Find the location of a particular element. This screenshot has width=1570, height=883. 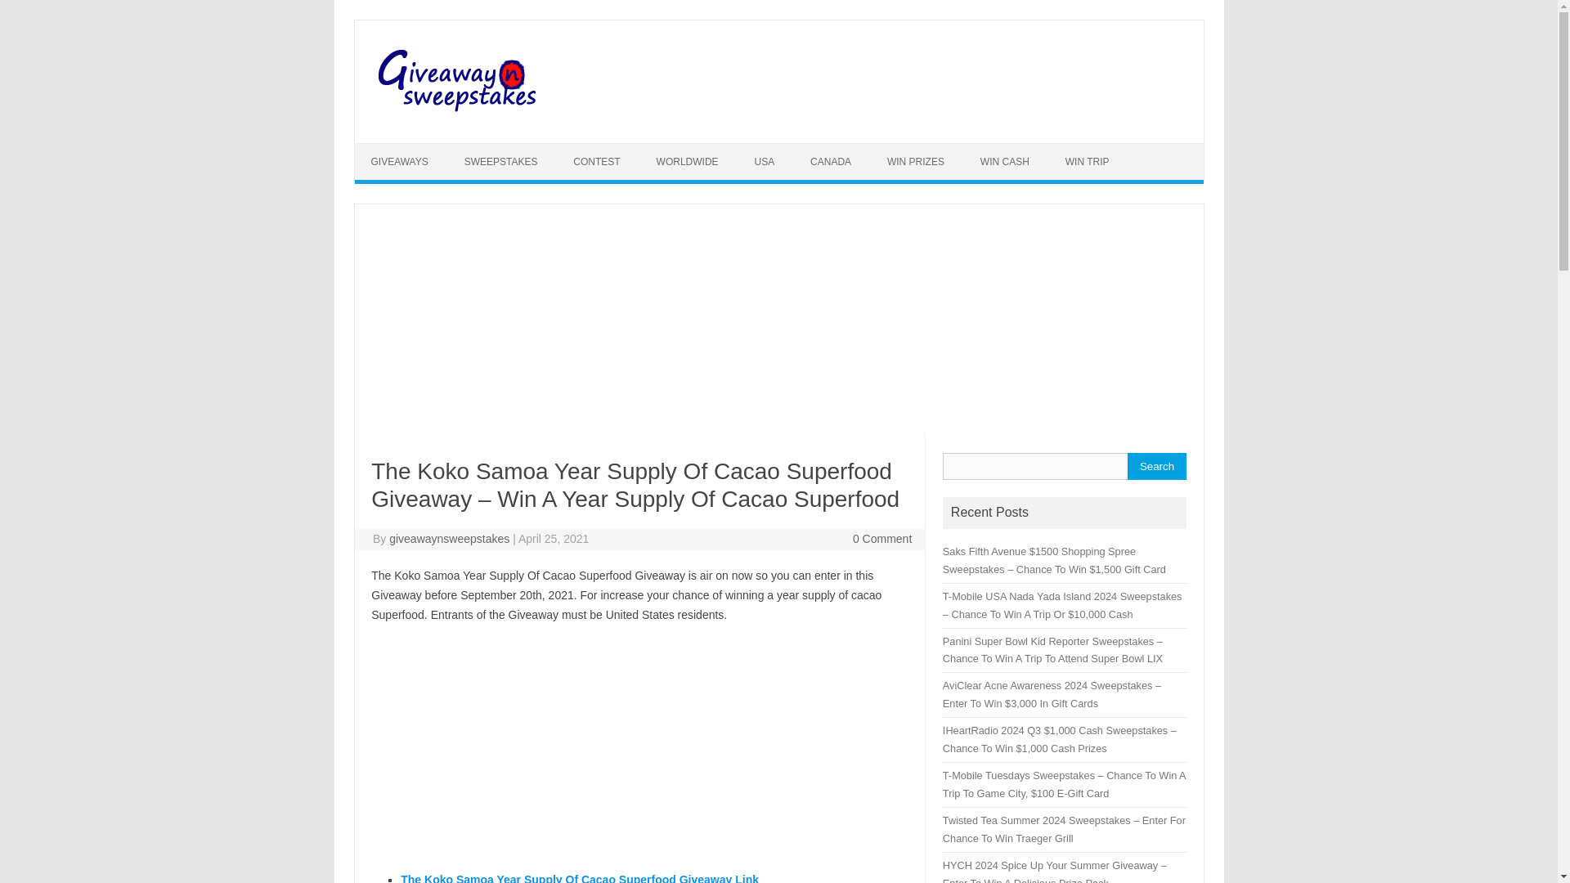

The Koko Samoa Year Supply Of Cacao Superfood Giveaway Link is located at coordinates (579, 878).